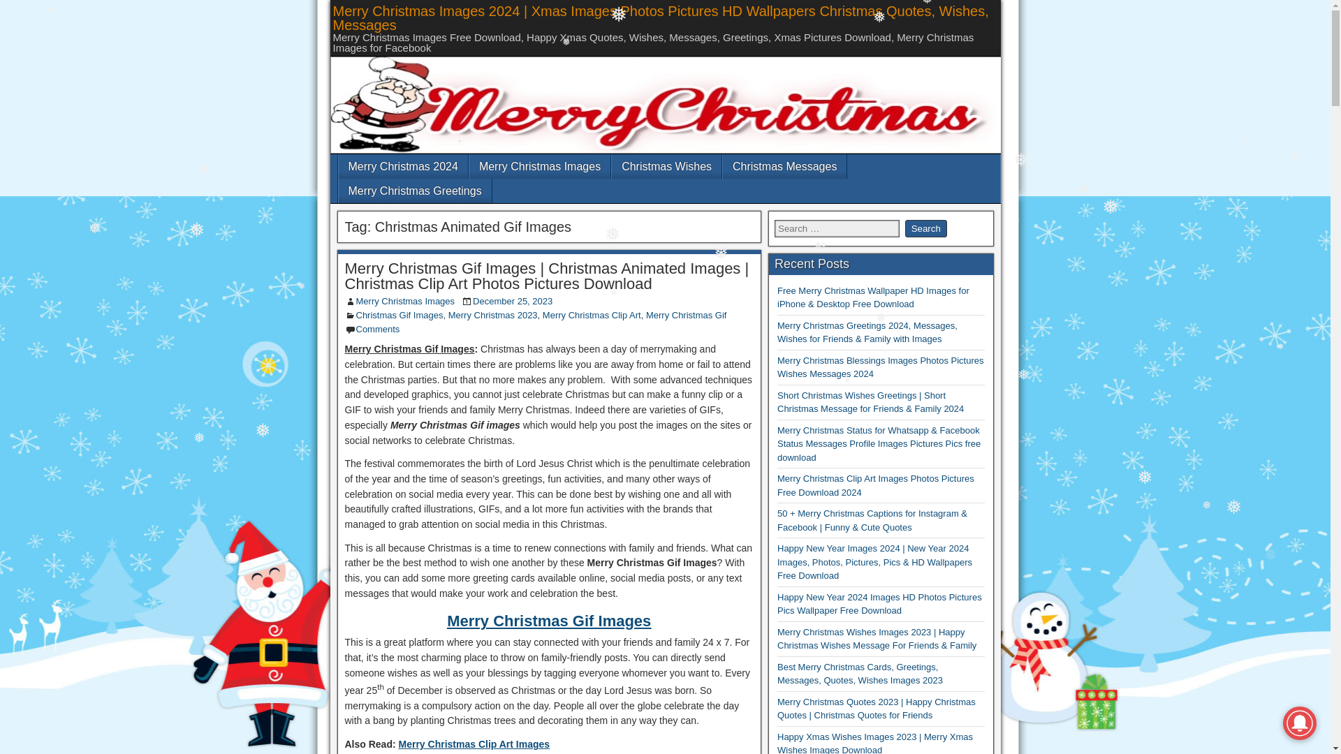  Describe the element at coordinates (666, 166) in the screenshot. I see `Christmas Wishes` at that location.